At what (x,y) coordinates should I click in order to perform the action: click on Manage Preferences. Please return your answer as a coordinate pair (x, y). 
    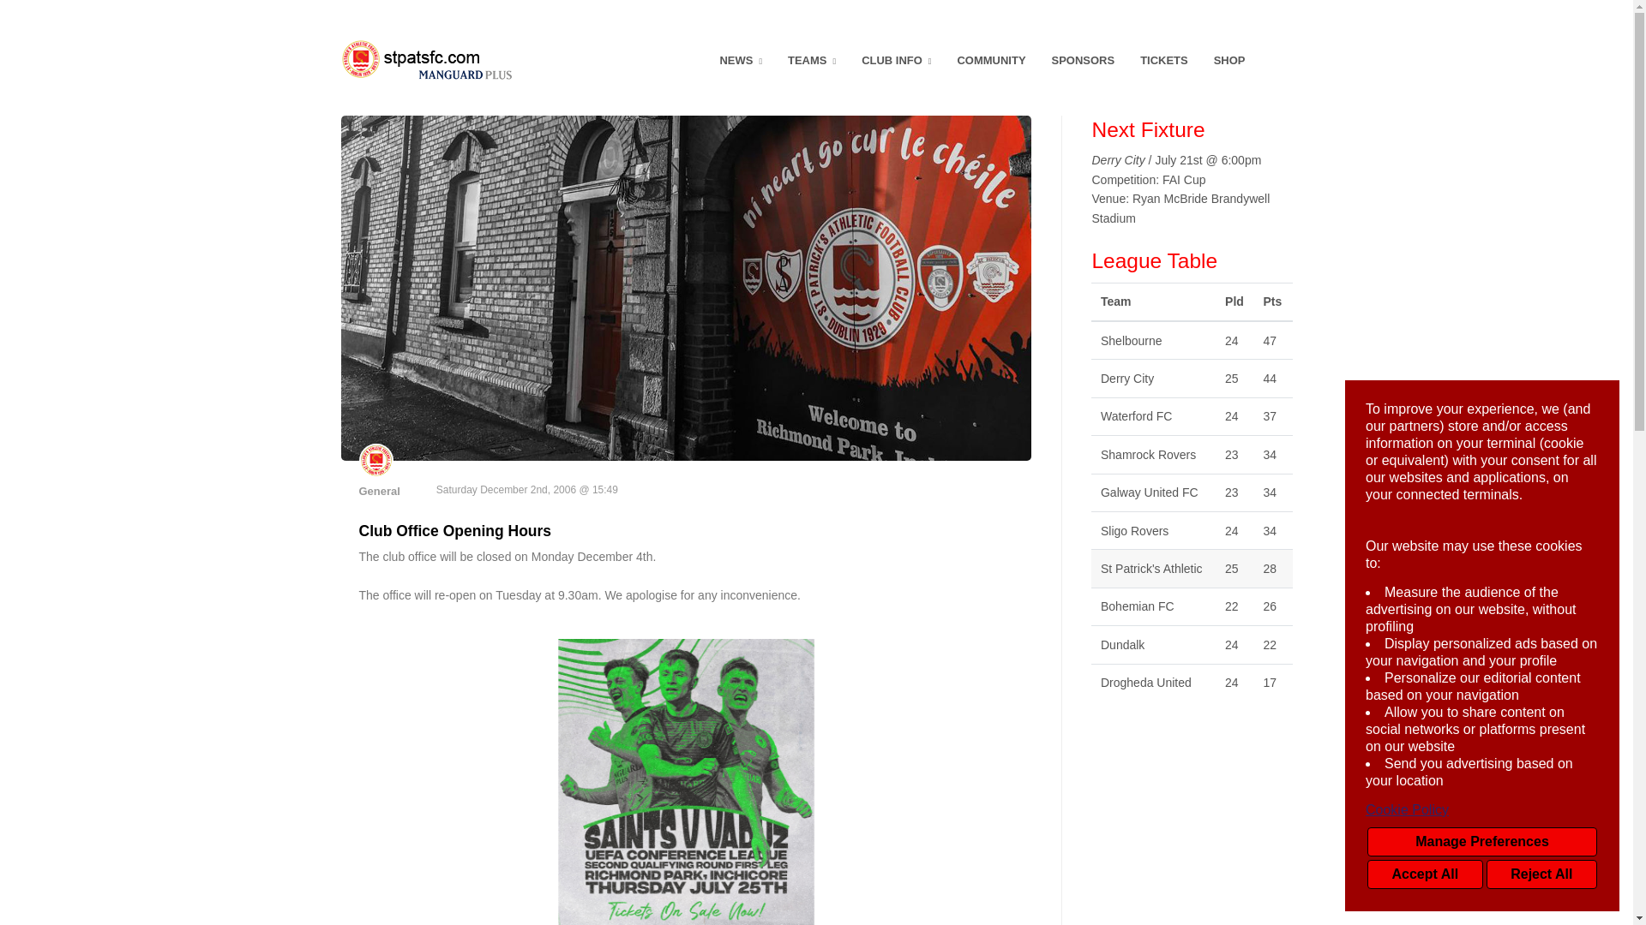
    Looking at the image, I should click on (1481, 841).